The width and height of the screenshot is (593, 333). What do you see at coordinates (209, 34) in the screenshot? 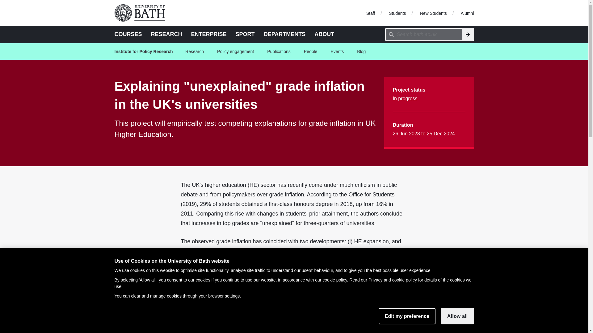
I see `ENTERPRISE` at bounding box center [209, 34].